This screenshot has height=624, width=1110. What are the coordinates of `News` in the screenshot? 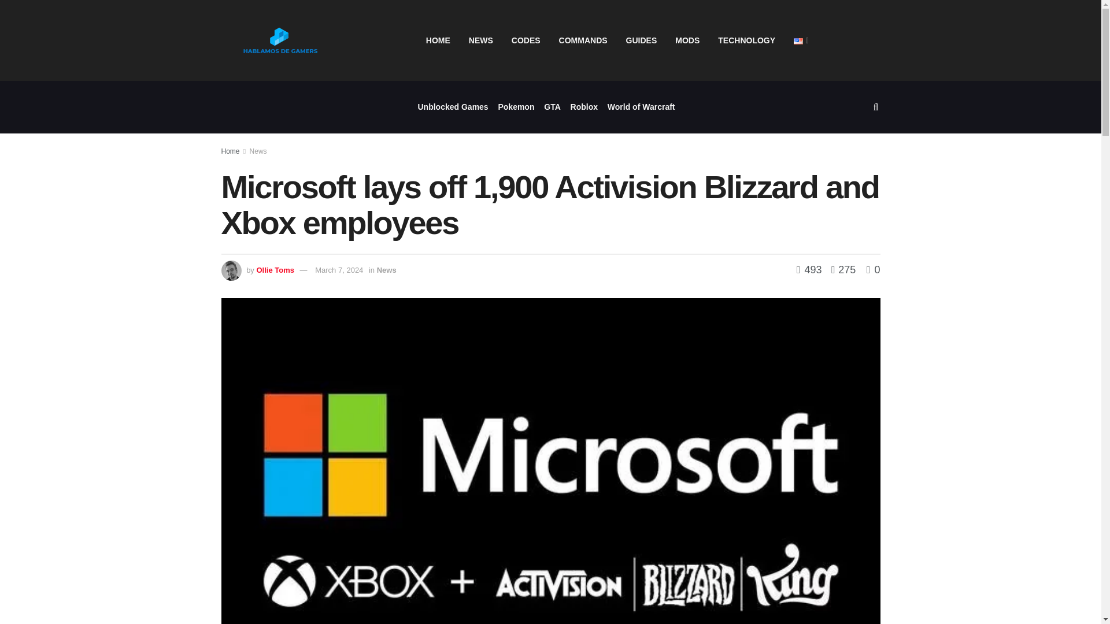 It's located at (386, 270).